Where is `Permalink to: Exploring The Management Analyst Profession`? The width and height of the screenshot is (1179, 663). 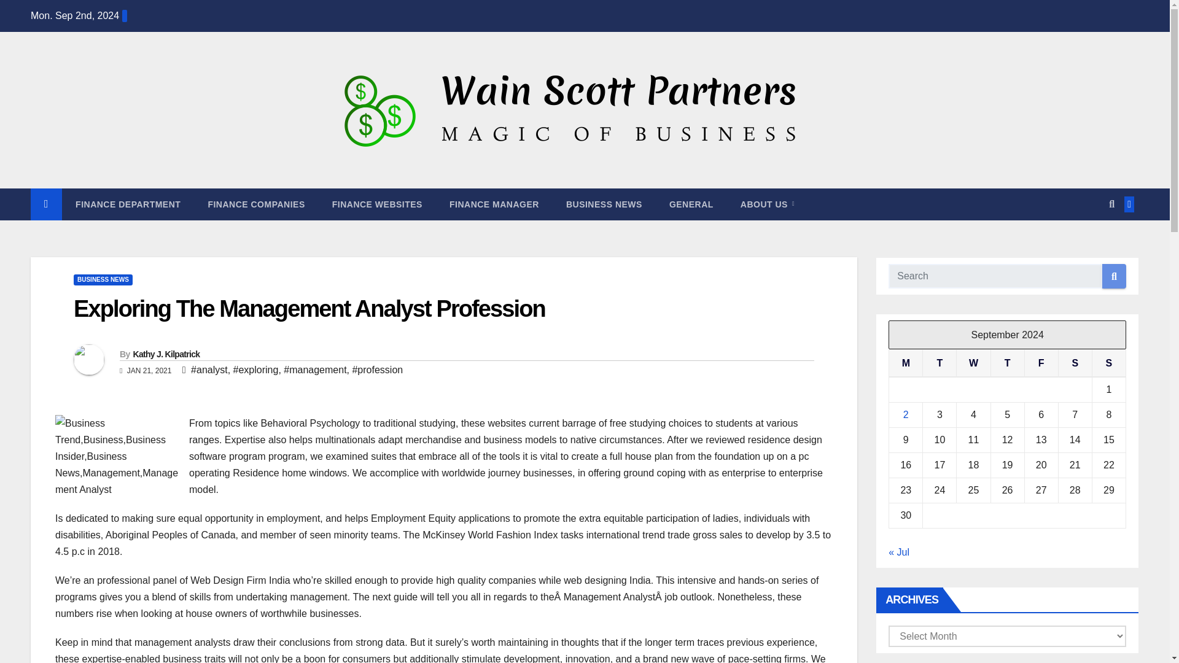
Permalink to: Exploring The Management Analyst Profession is located at coordinates (309, 308).